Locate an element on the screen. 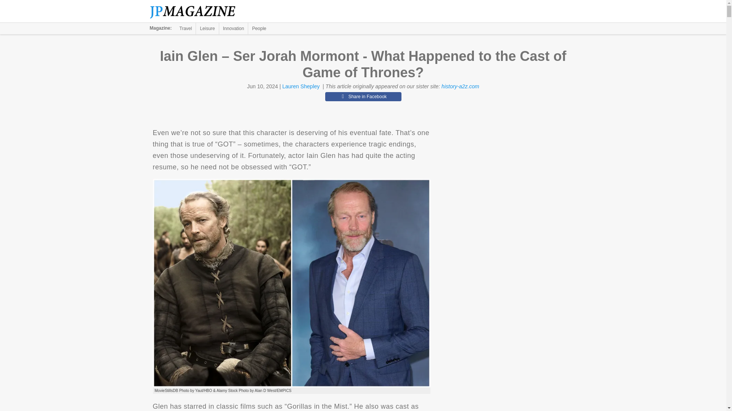 This screenshot has height=411, width=732. Share in Facebook is located at coordinates (363, 96).